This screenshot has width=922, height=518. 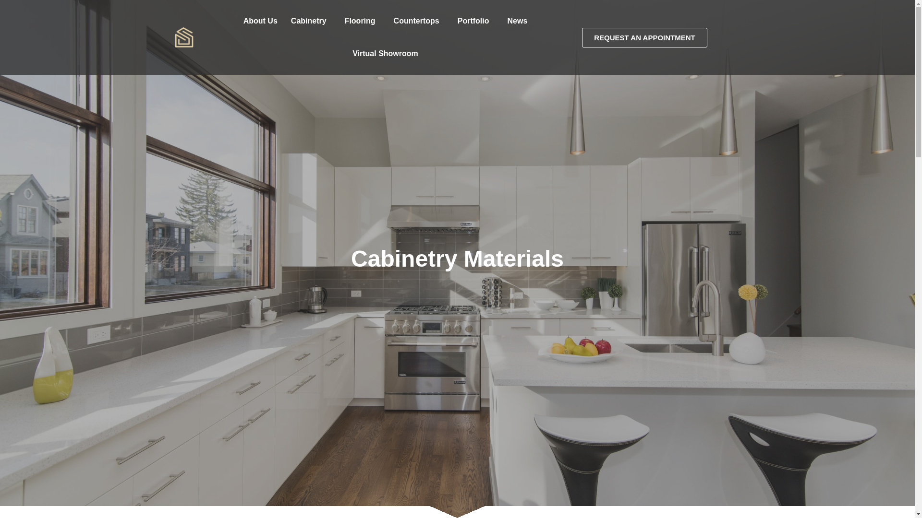 I want to click on Portfolio, so click(x=475, y=21).